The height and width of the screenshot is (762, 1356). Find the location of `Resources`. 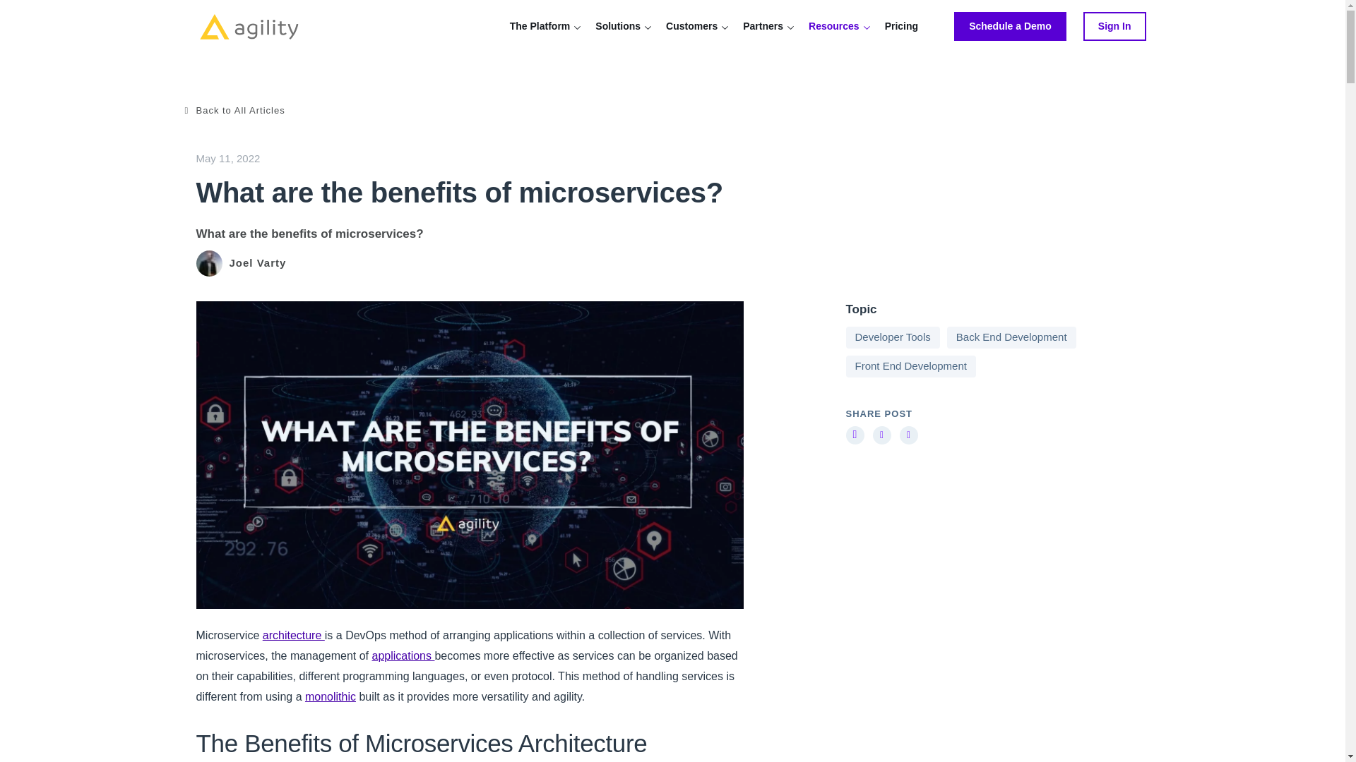

Resources is located at coordinates (833, 25).